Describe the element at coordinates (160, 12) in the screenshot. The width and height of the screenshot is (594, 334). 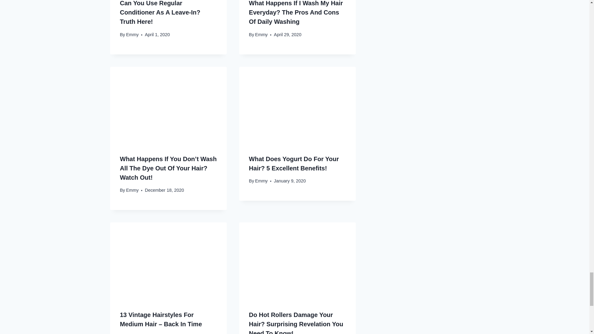
I see `Can You Use Regular Conditioner As A Leave-In? Truth Here!` at that location.